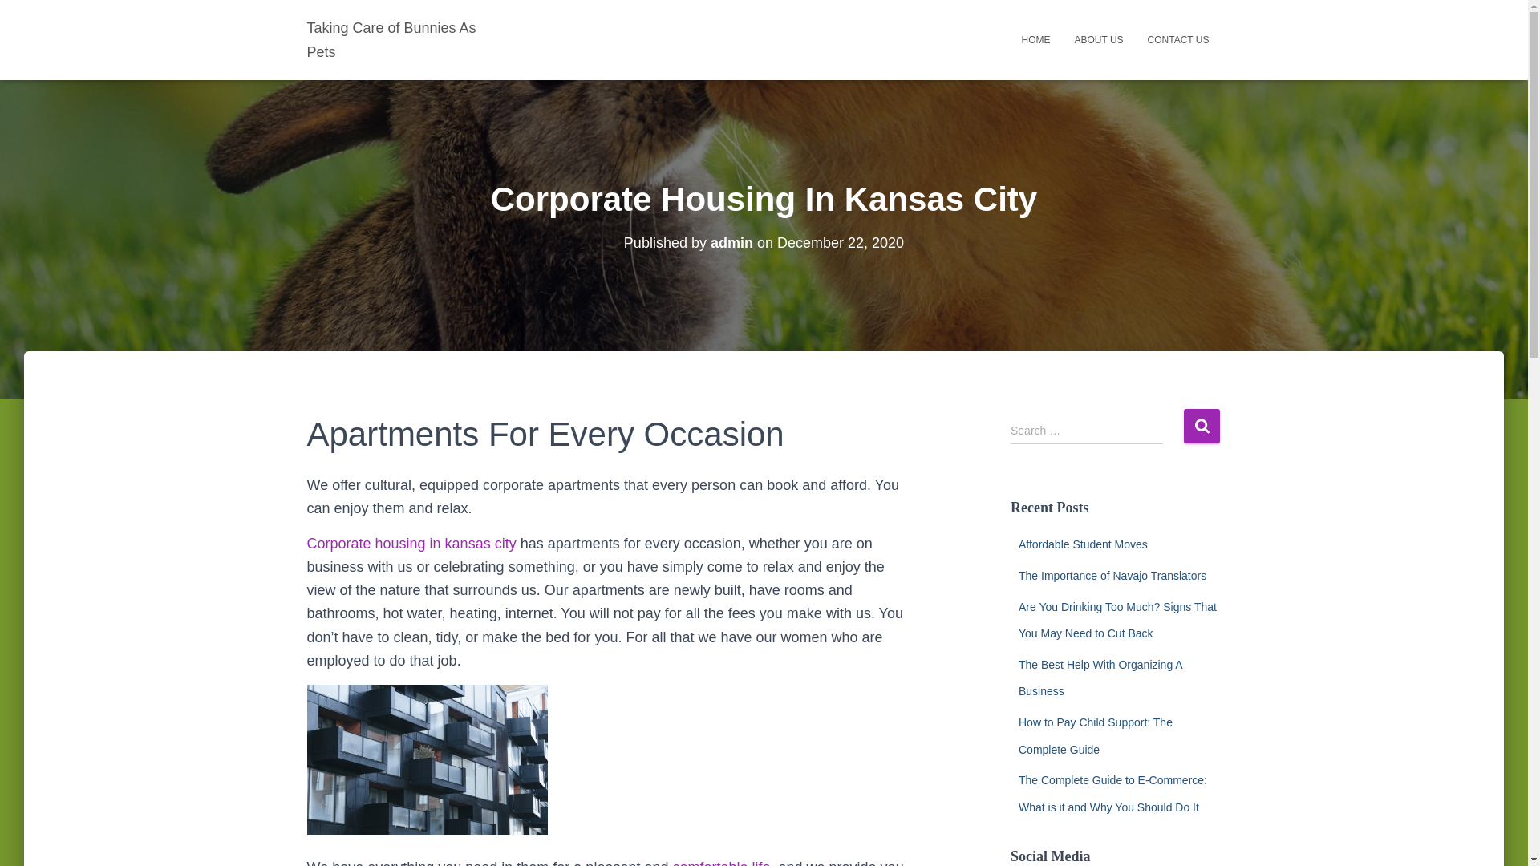 The image size is (1540, 866). I want to click on Corporate housing in kansas city, so click(411, 544).